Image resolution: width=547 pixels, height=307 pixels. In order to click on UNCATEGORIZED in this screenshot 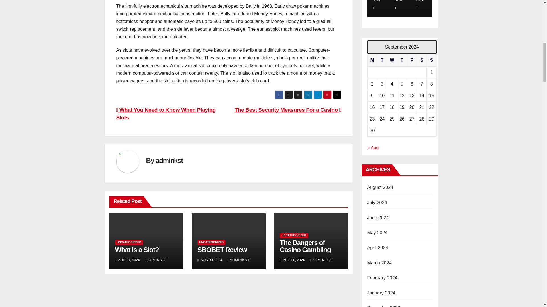, I will do `click(293, 235)`.